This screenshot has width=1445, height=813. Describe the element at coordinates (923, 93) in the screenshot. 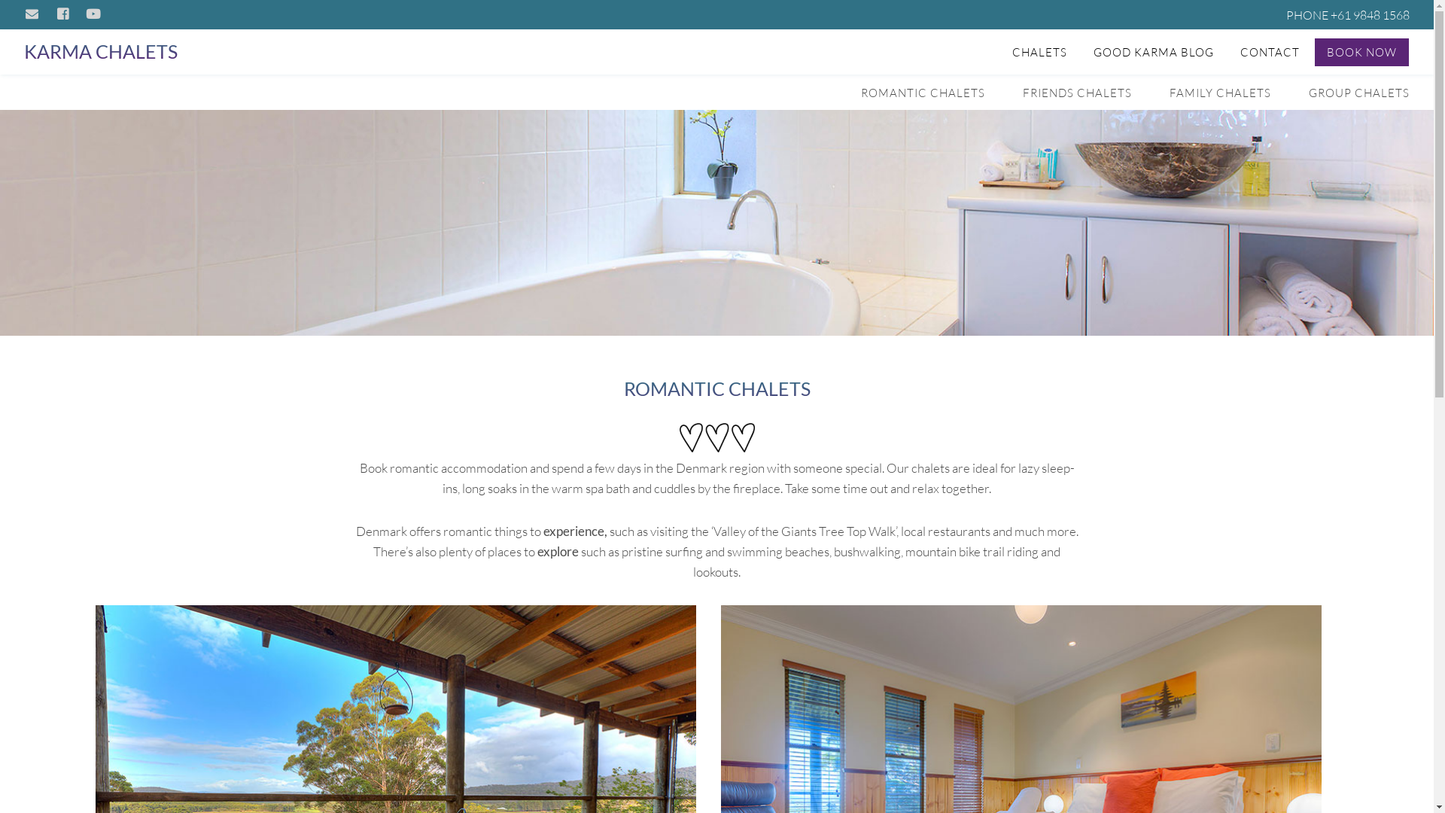

I see `ROMANTIC CHALETS` at that location.